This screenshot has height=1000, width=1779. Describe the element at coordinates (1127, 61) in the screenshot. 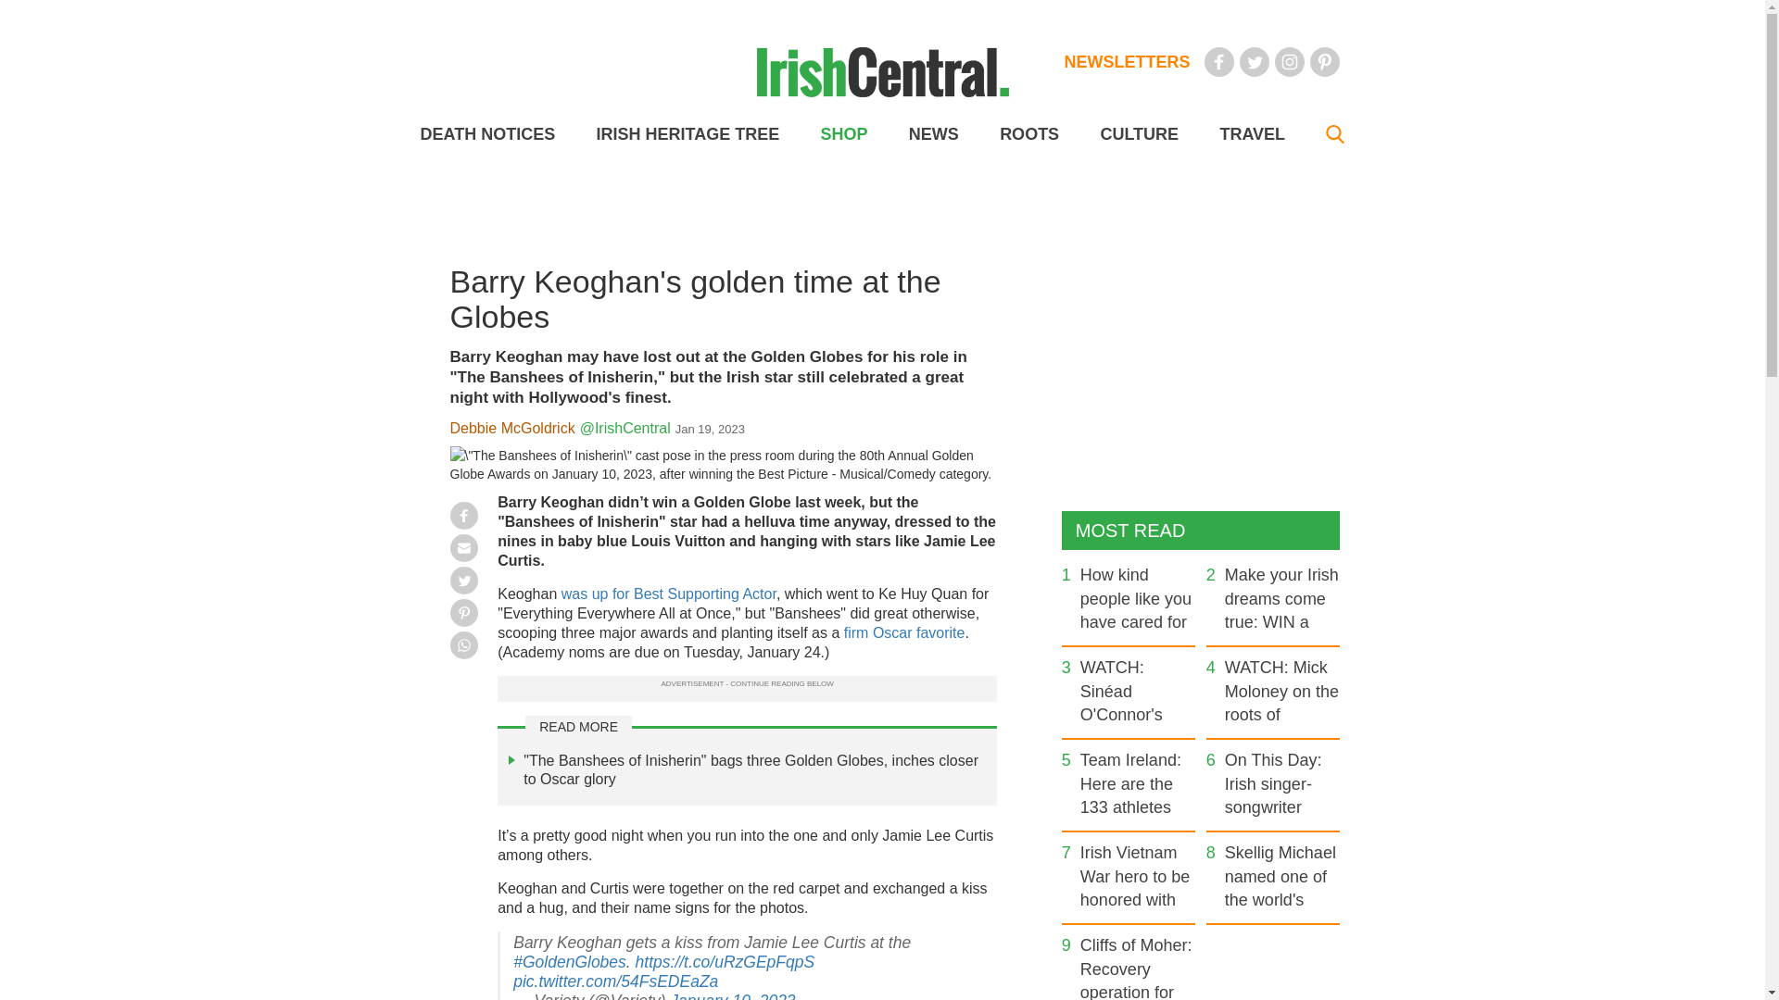

I see `NEWSLETTERS` at that location.